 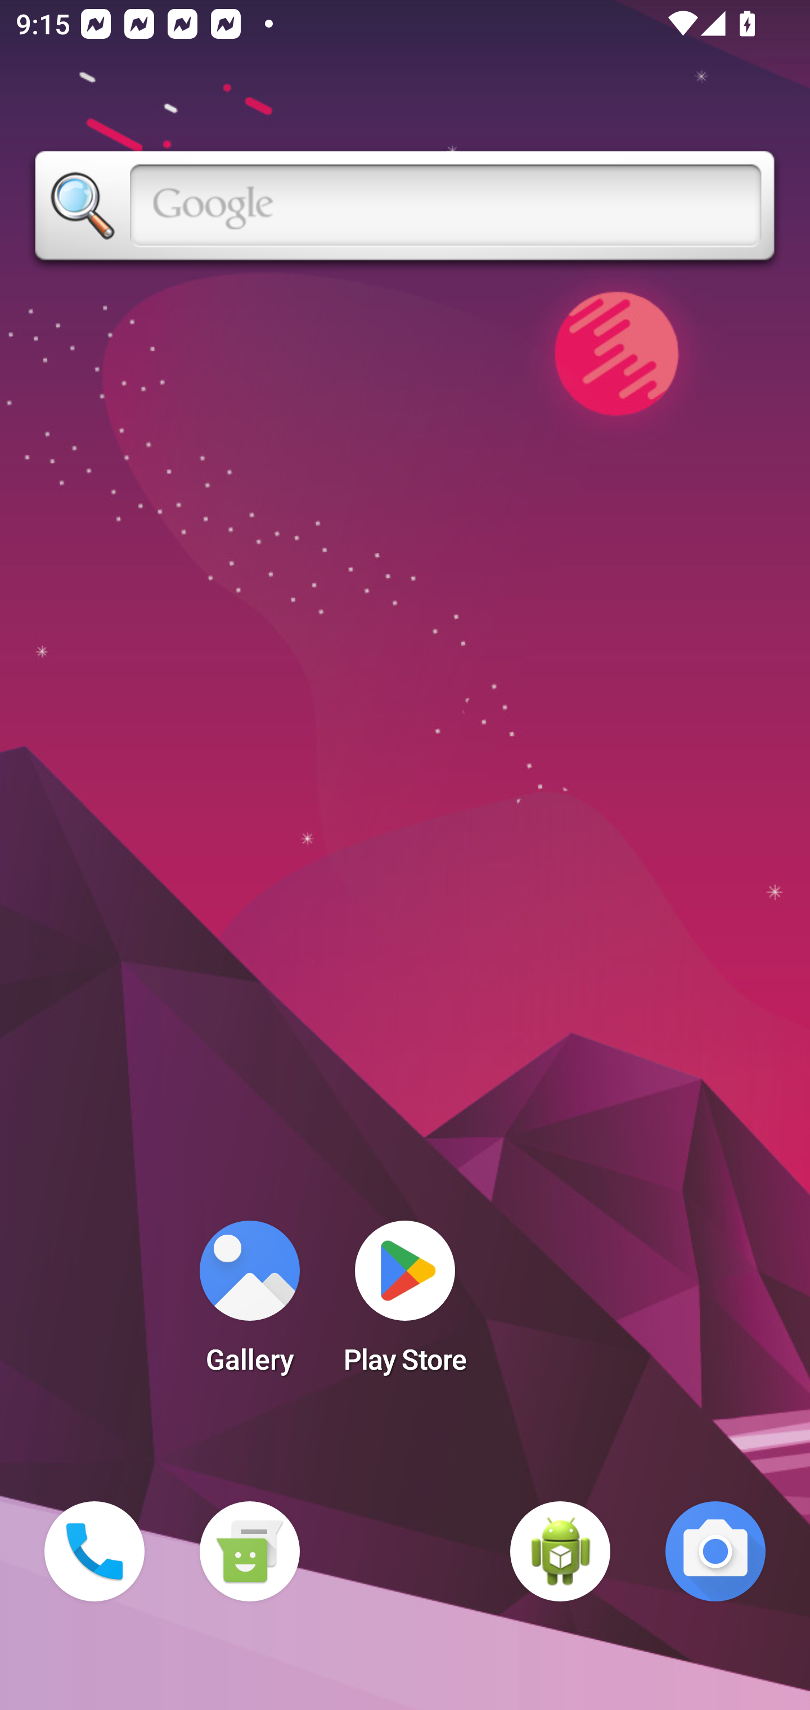 I want to click on Gallery, so click(x=249, y=1304).